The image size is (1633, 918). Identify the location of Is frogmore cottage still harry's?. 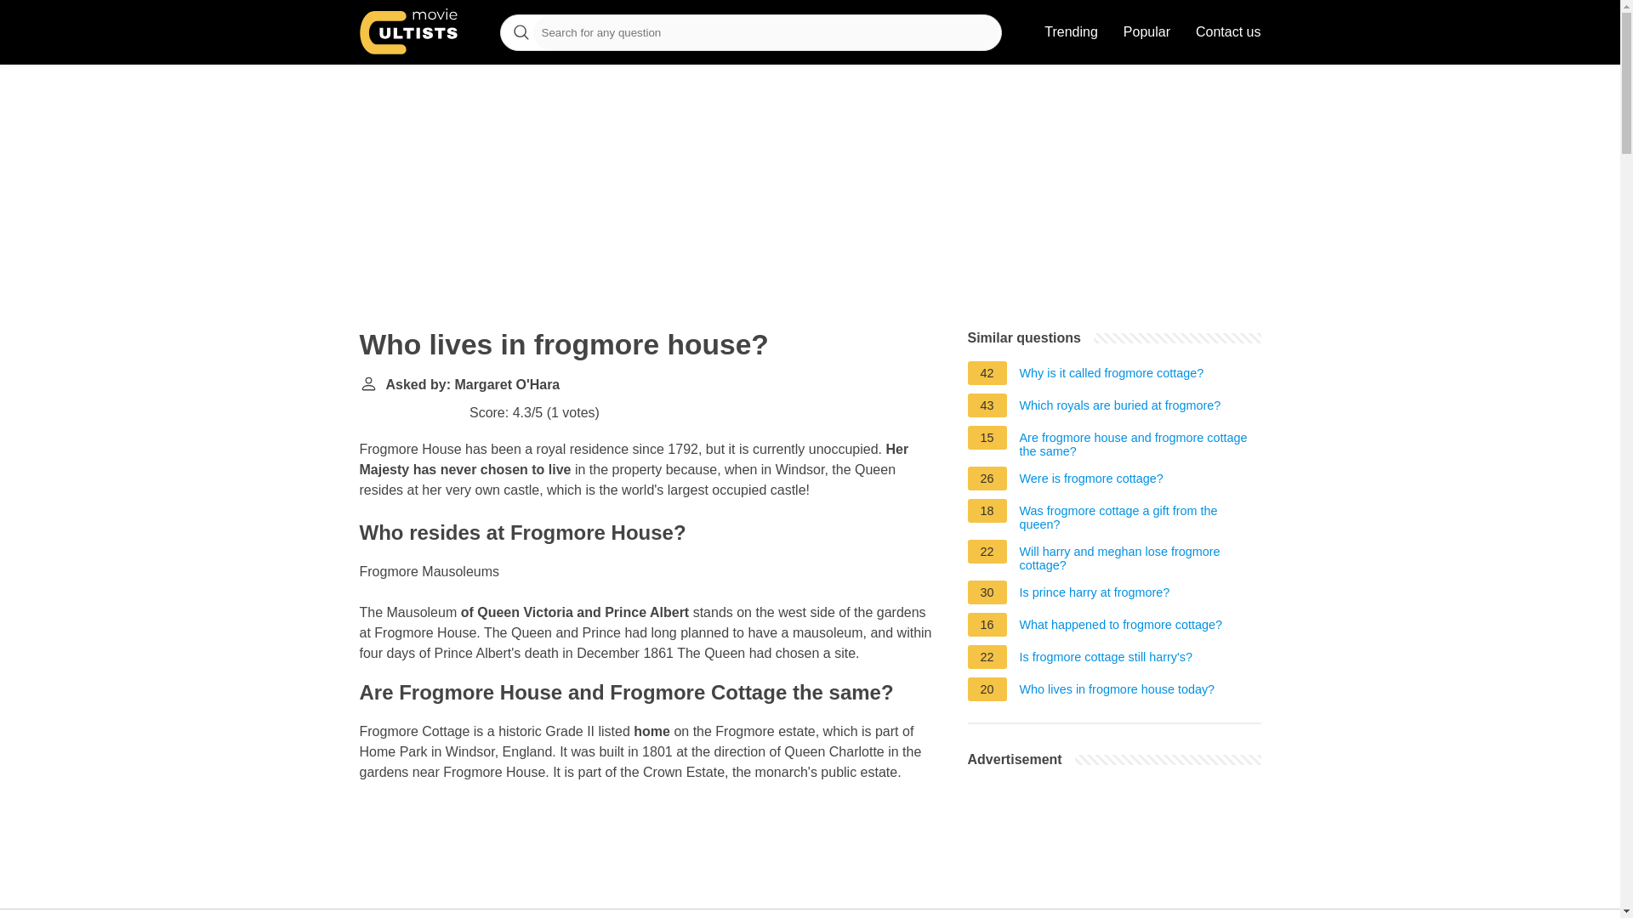
(1106, 660).